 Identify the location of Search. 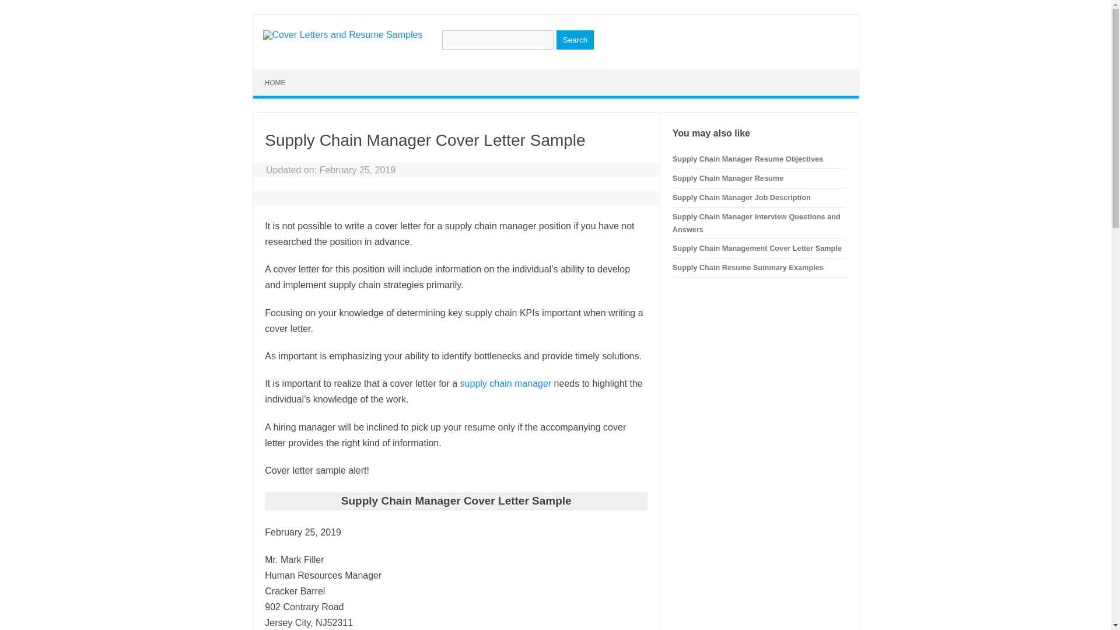
(575, 40).